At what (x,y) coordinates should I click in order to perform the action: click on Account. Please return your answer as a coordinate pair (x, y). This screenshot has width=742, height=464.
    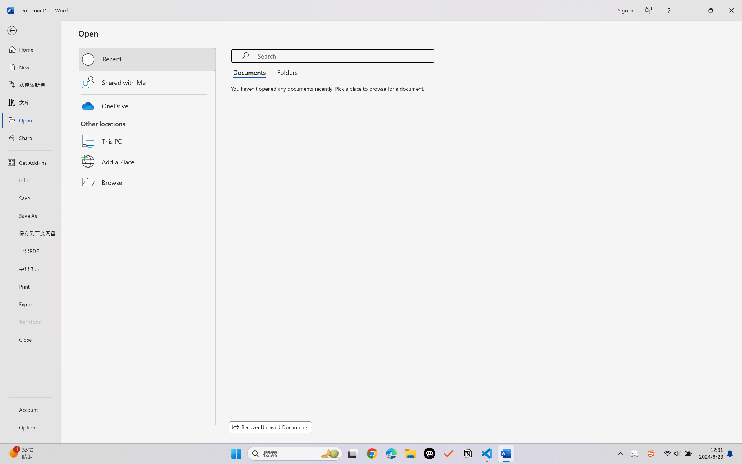
    Looking at the image, I should click on (30, 409).